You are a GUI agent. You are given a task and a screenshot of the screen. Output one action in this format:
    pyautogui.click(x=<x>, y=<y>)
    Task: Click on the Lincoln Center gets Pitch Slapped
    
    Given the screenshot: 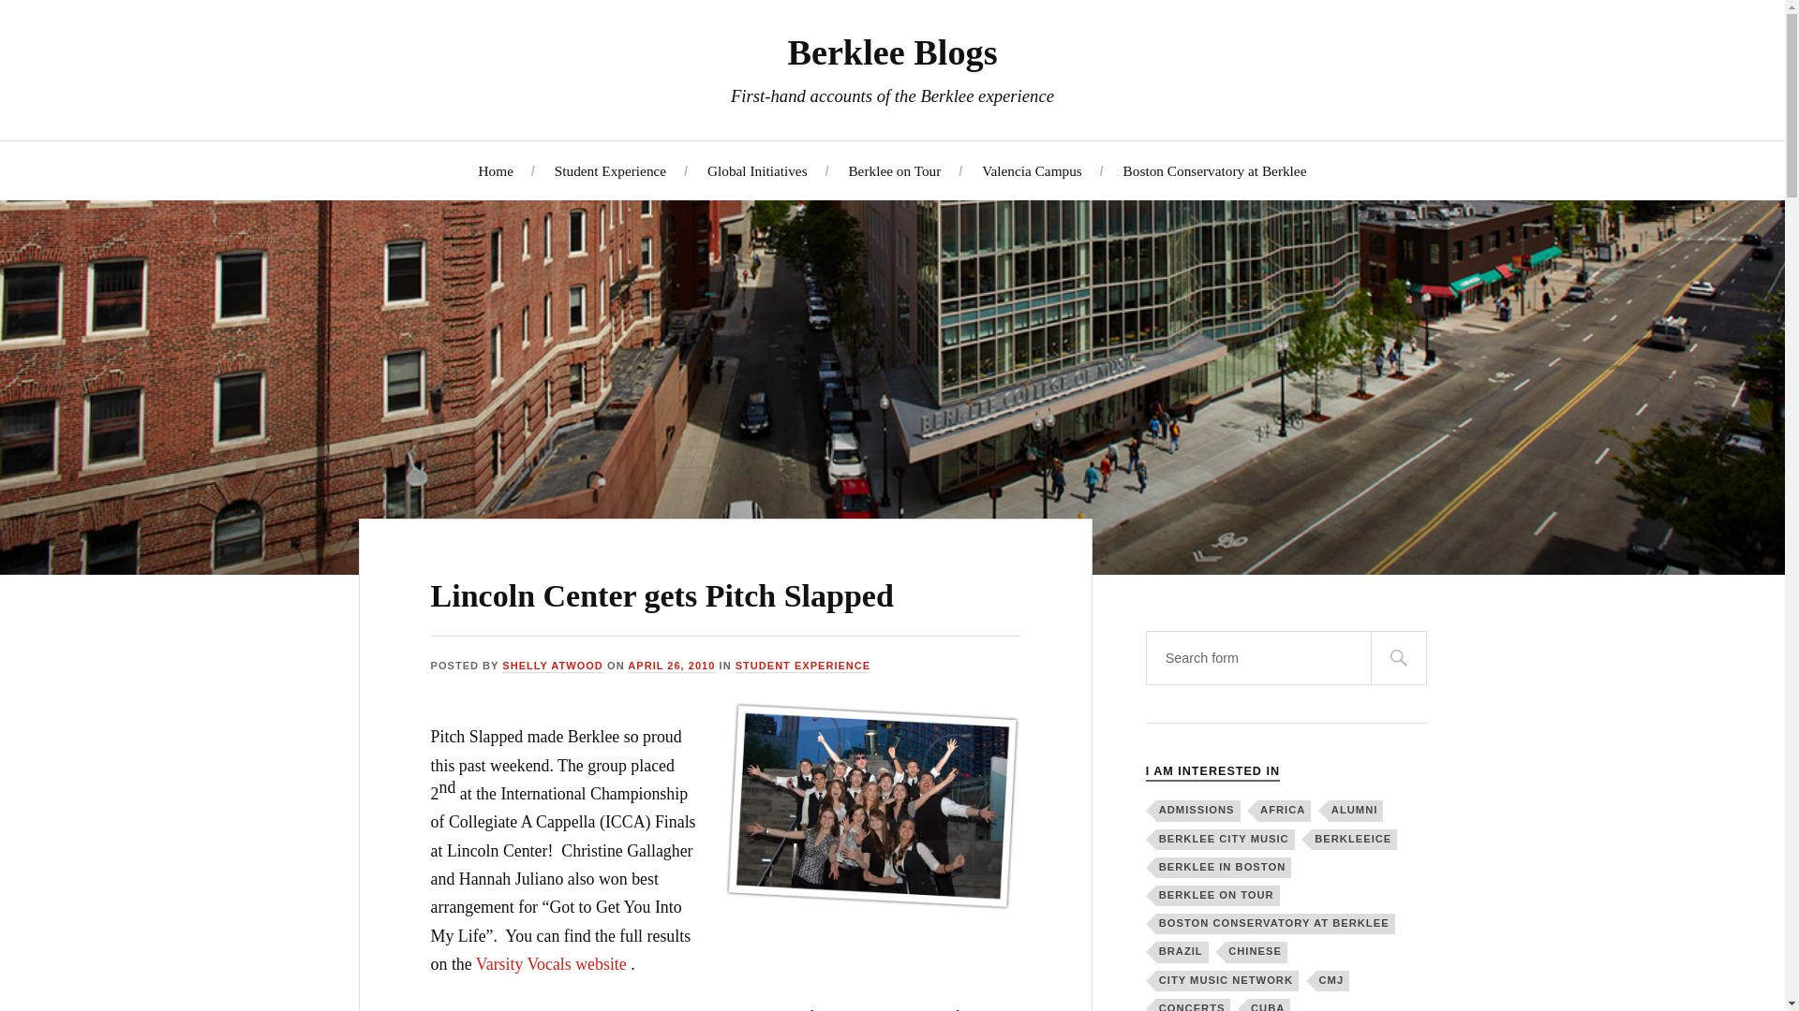 What is the action you would take?
    pyautogui.click(x=662, y=595)
    